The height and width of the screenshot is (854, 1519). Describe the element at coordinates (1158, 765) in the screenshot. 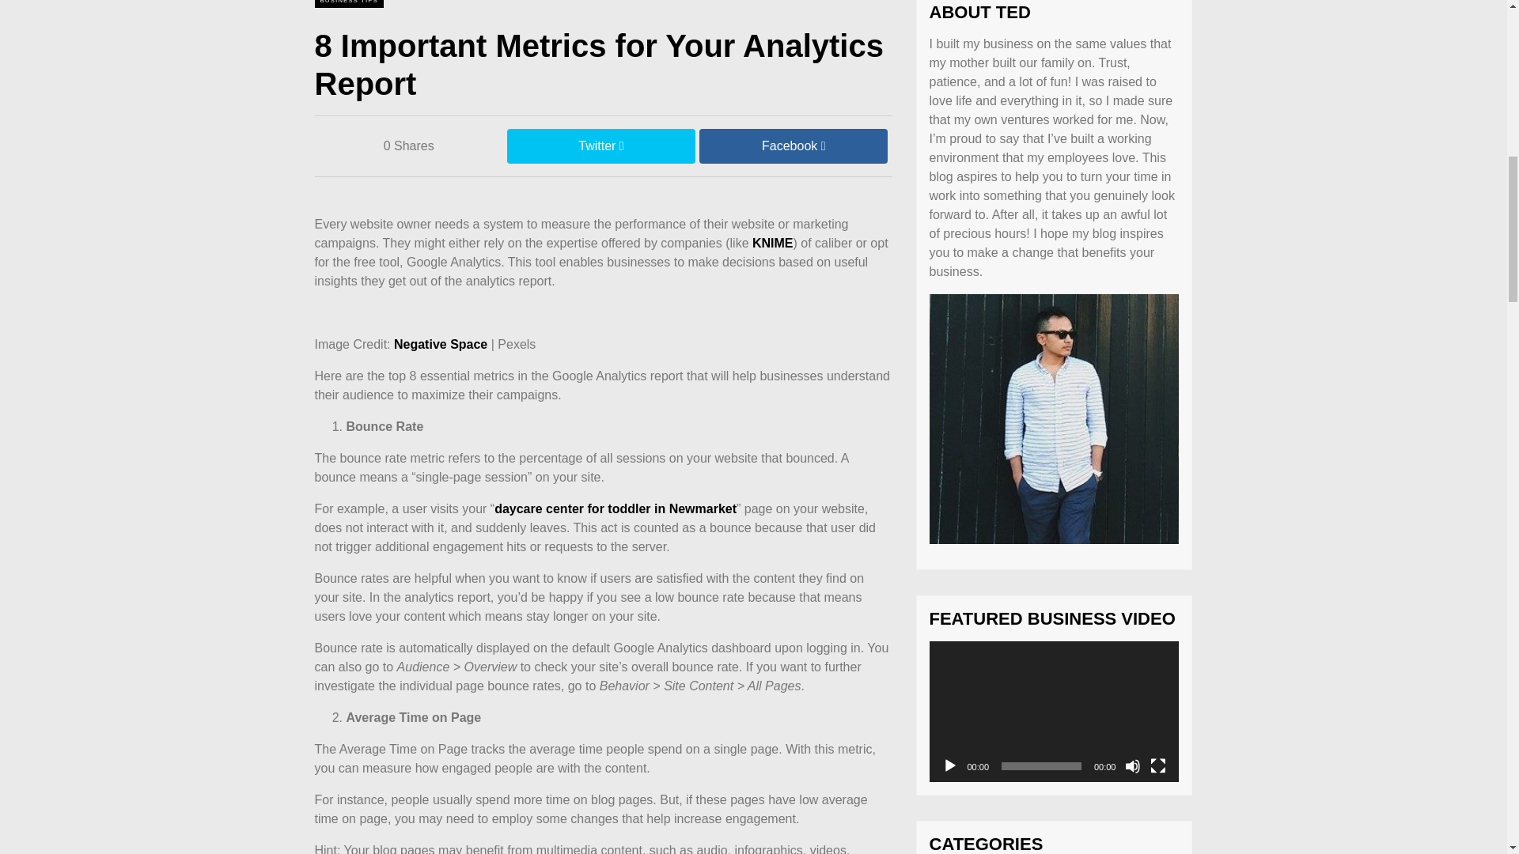

I see `Fullscreen` at that location.